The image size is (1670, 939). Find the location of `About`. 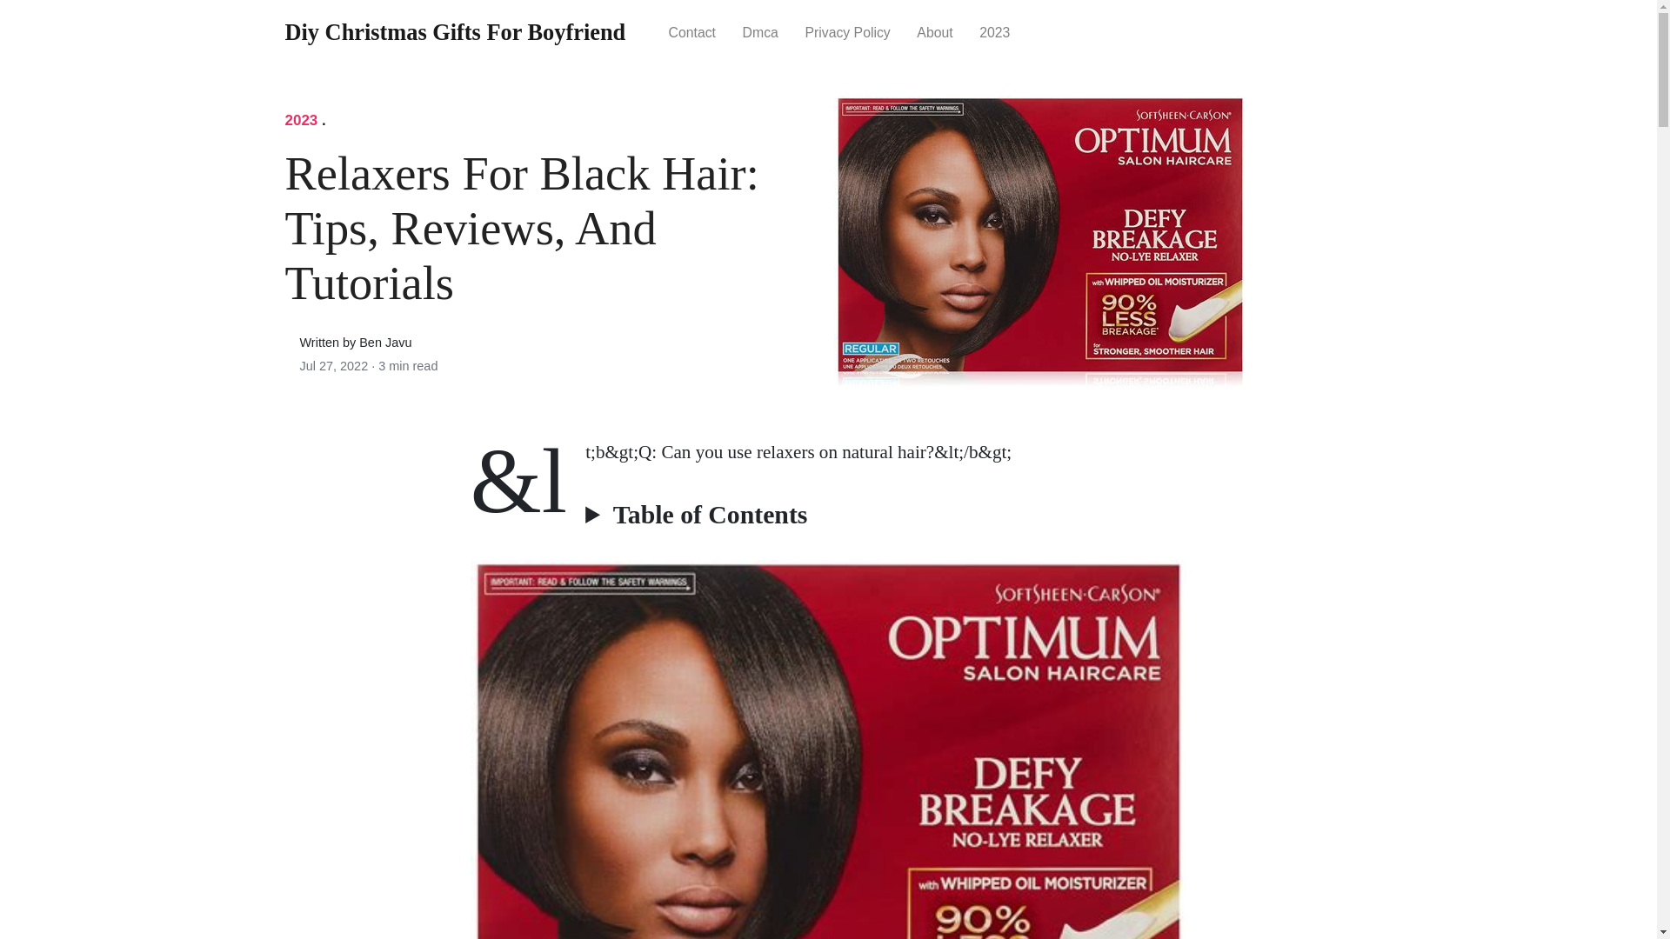

About is located at coordinates (934, 31).